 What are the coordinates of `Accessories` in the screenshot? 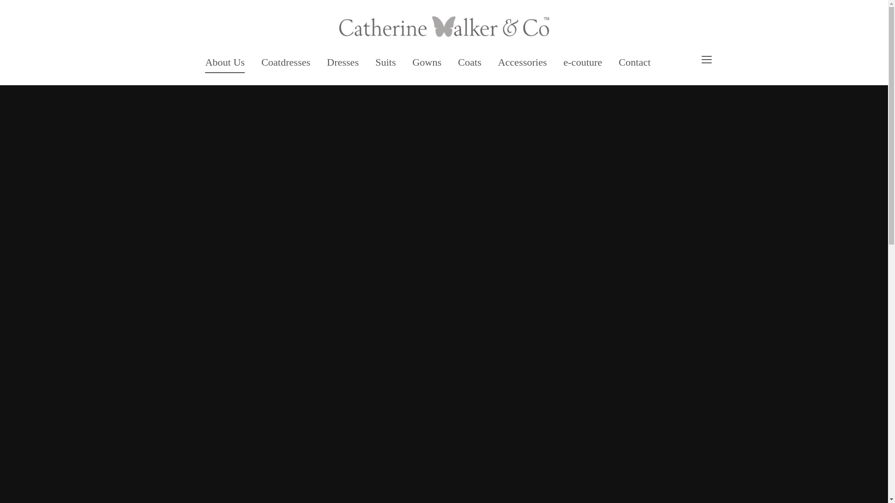 It's located at (522, 61).